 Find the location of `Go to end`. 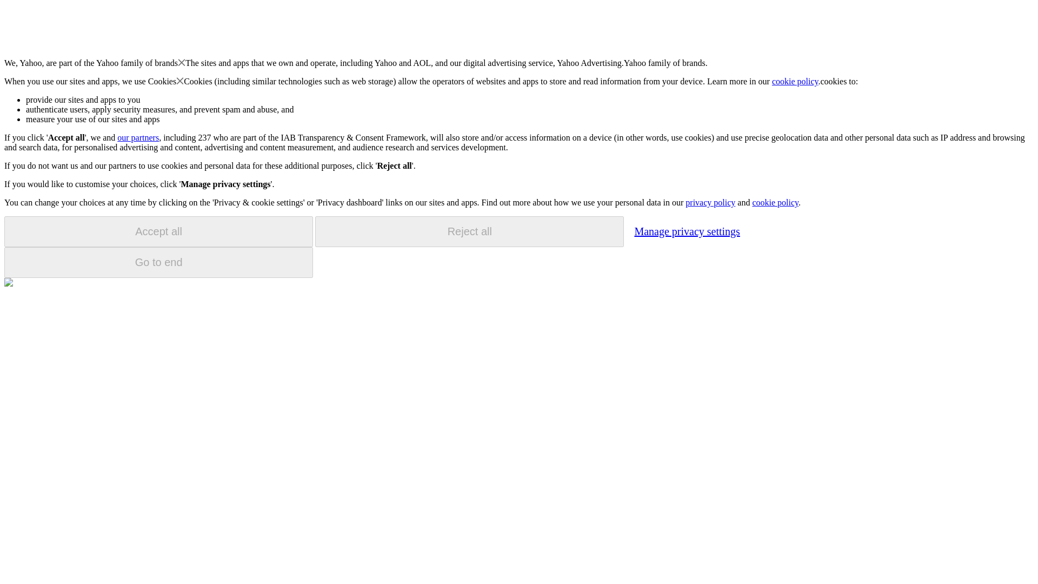

Go to end is located at coordinates (158, 262).